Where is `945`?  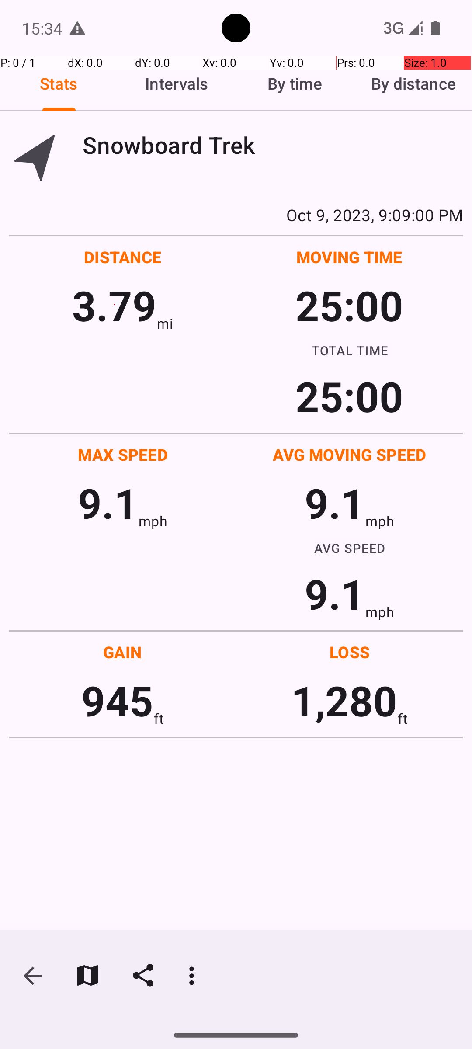 945 is located at coordinates (117, 700).